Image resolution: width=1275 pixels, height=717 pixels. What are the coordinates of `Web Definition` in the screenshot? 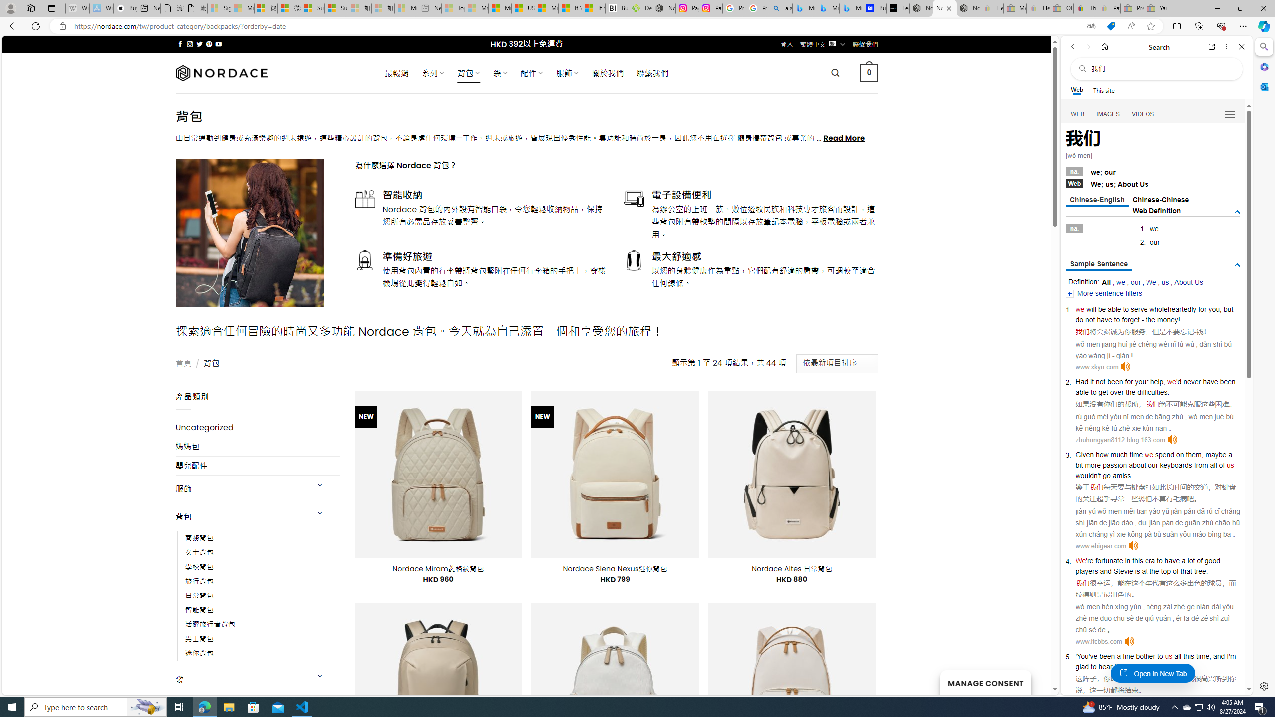 It's located at (1156, 210).